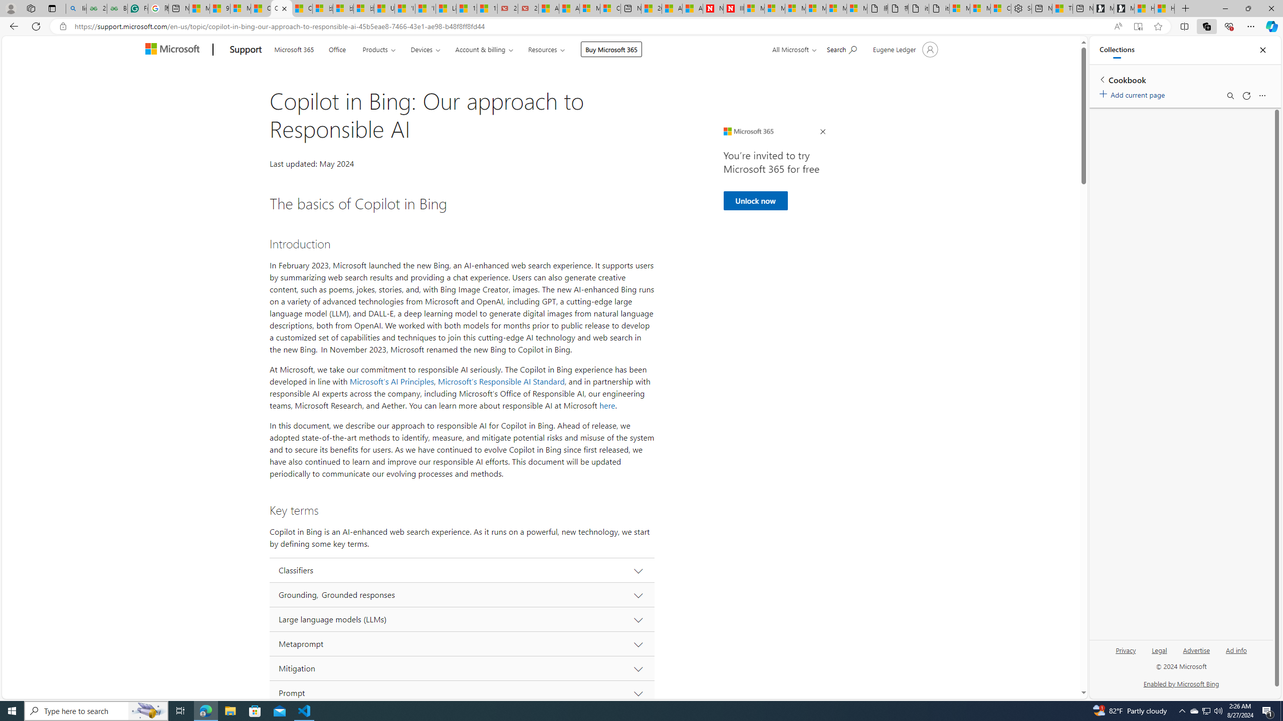  I want to click on here, so click(607, 406).